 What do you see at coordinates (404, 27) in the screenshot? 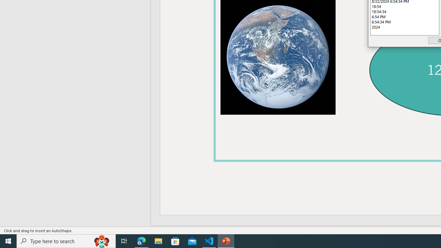
I see `2024` at bounding box center [404, 27].